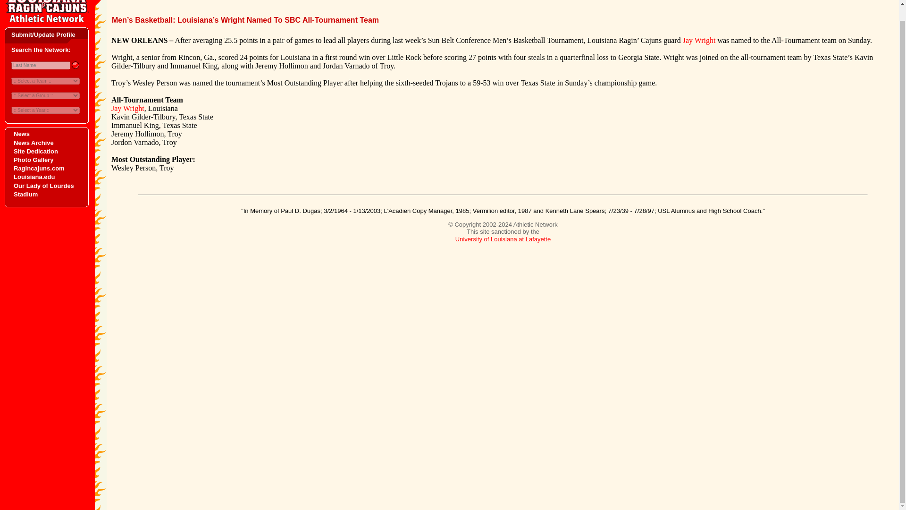 The height and width of the screenshot is (510, 906). Describe the element at coordinates (34, 177) in the screenshot. I see `Louisiana.edu` at that location.